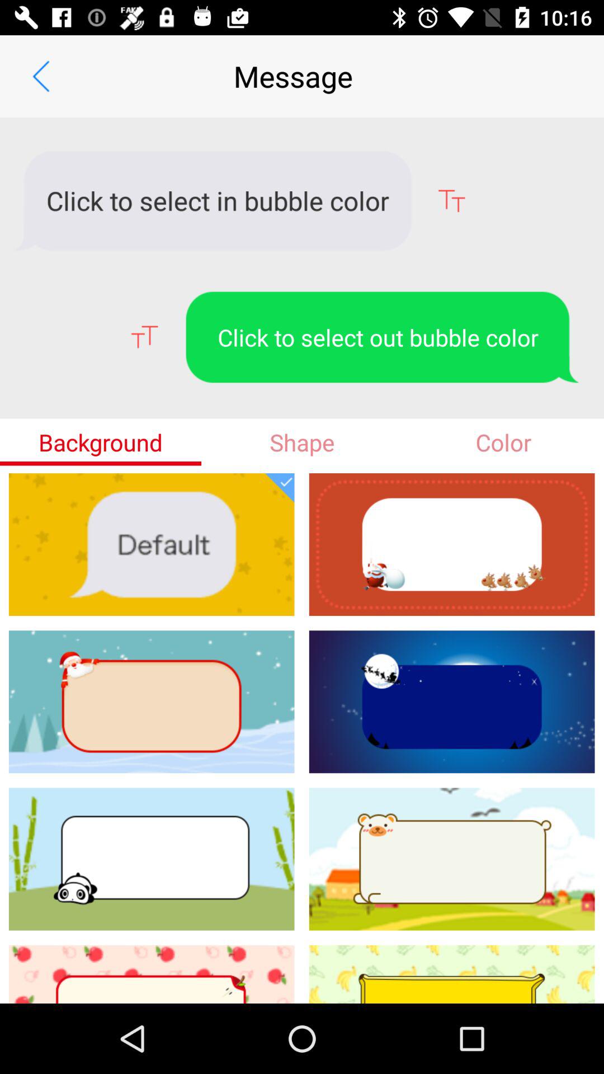  What do you see at coordinates (152, 974) in the screenshot?
I see `go to first option in last row` at bounding box center [152, 974].